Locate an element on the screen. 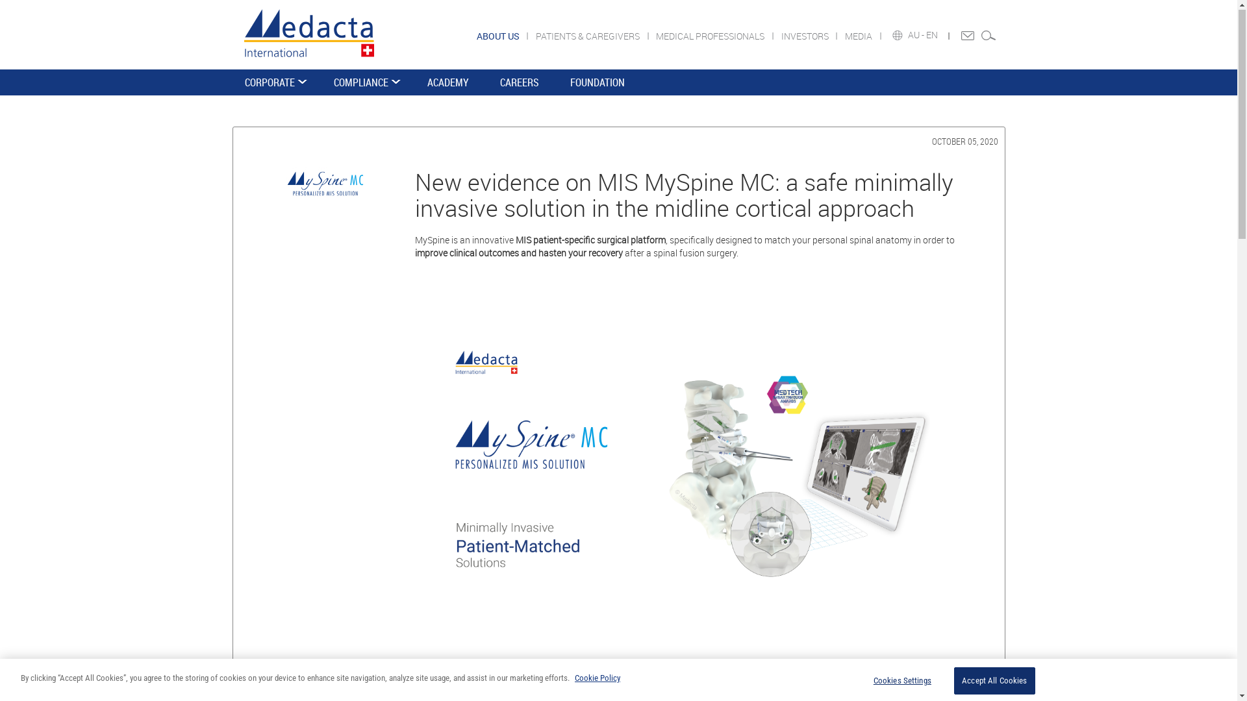  Accept All Cookies is located at coordinates (995, 682).